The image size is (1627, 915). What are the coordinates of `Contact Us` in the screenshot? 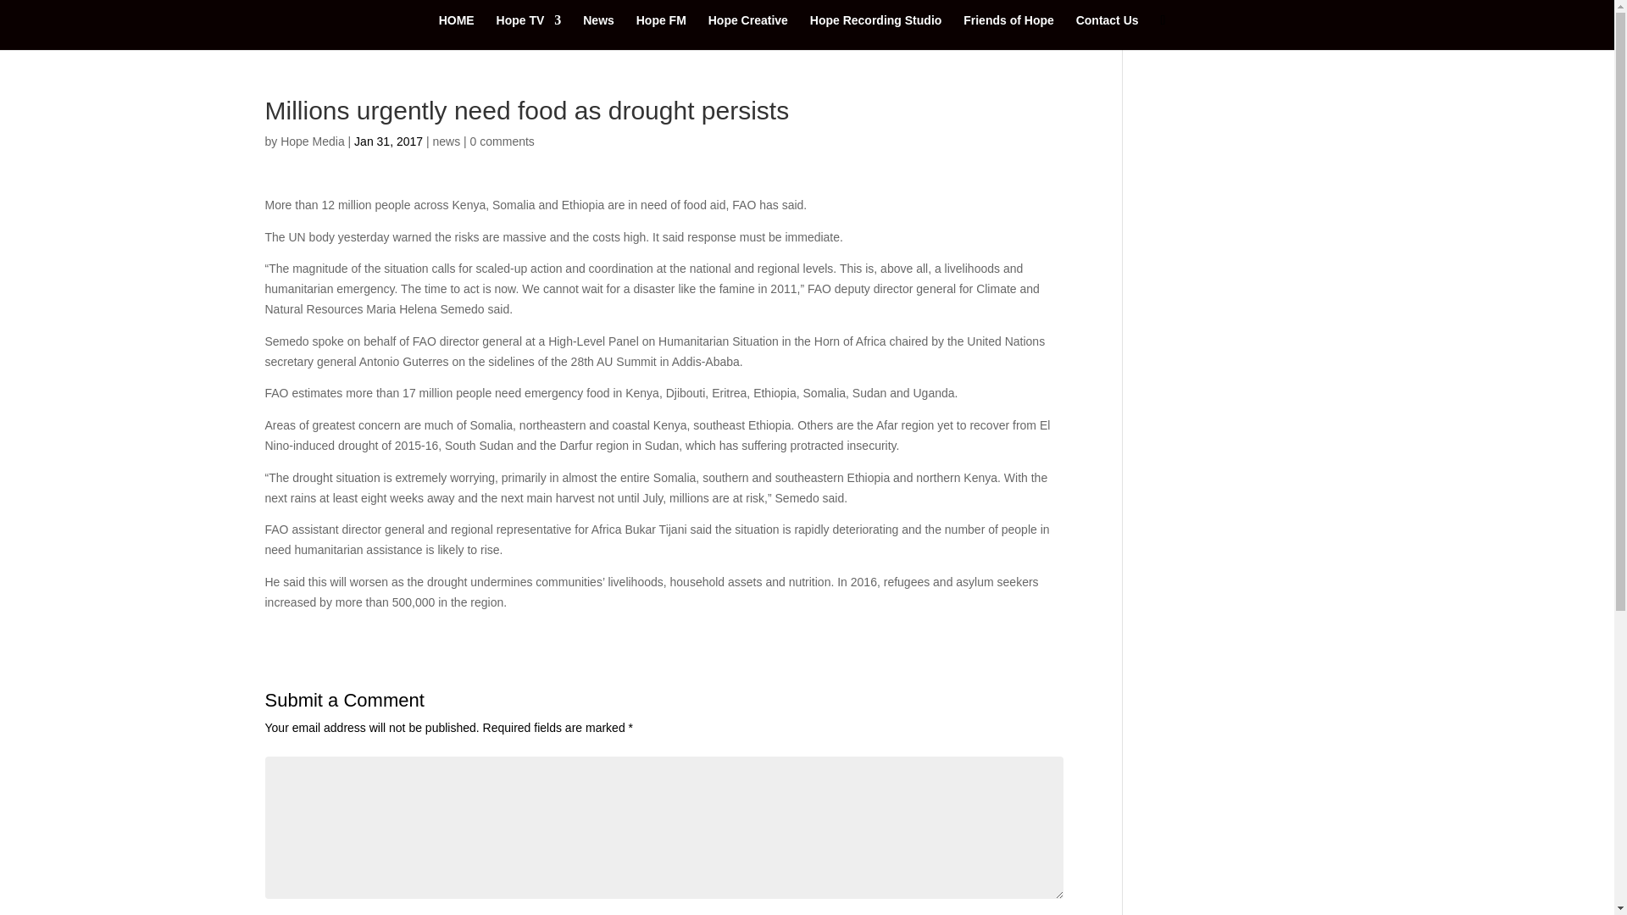 It's located at (1107, 32).